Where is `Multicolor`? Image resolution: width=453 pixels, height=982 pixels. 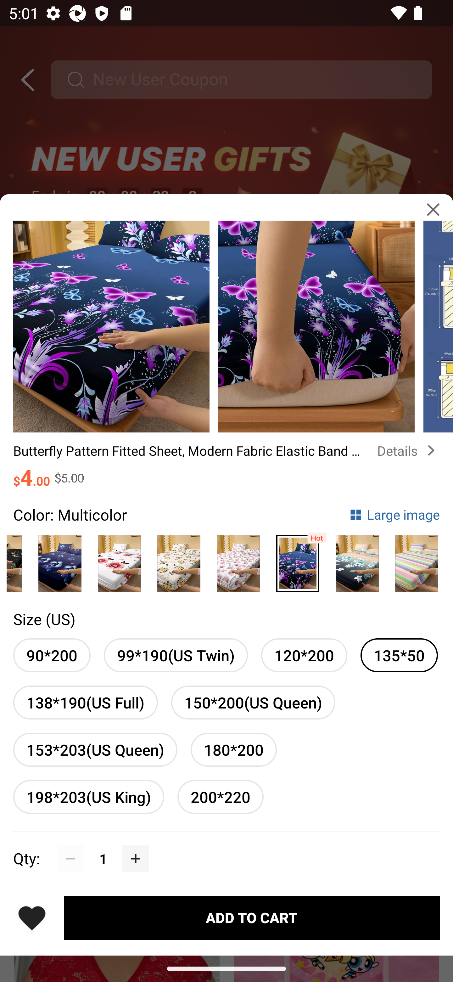
Multicolor is located at coordinates (60, 560).